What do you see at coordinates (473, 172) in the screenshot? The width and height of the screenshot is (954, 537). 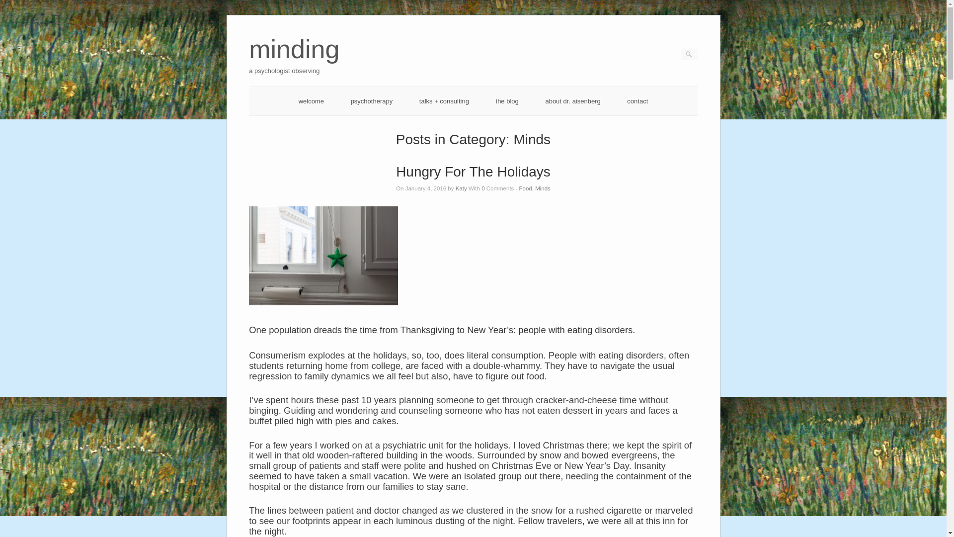 I see `psychotherapy` at bounding box center [473, 172].